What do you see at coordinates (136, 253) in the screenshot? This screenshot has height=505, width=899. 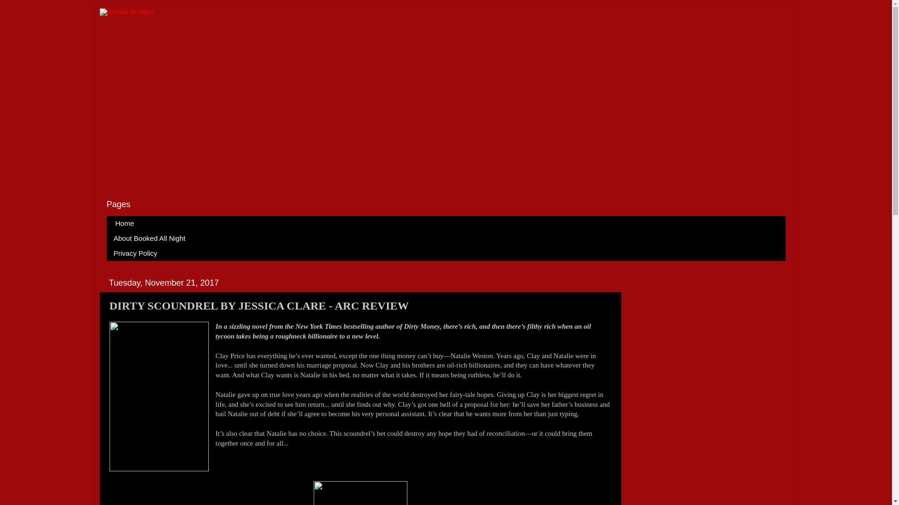 I see `Privacy Policy` at bounding box center [136, 253].